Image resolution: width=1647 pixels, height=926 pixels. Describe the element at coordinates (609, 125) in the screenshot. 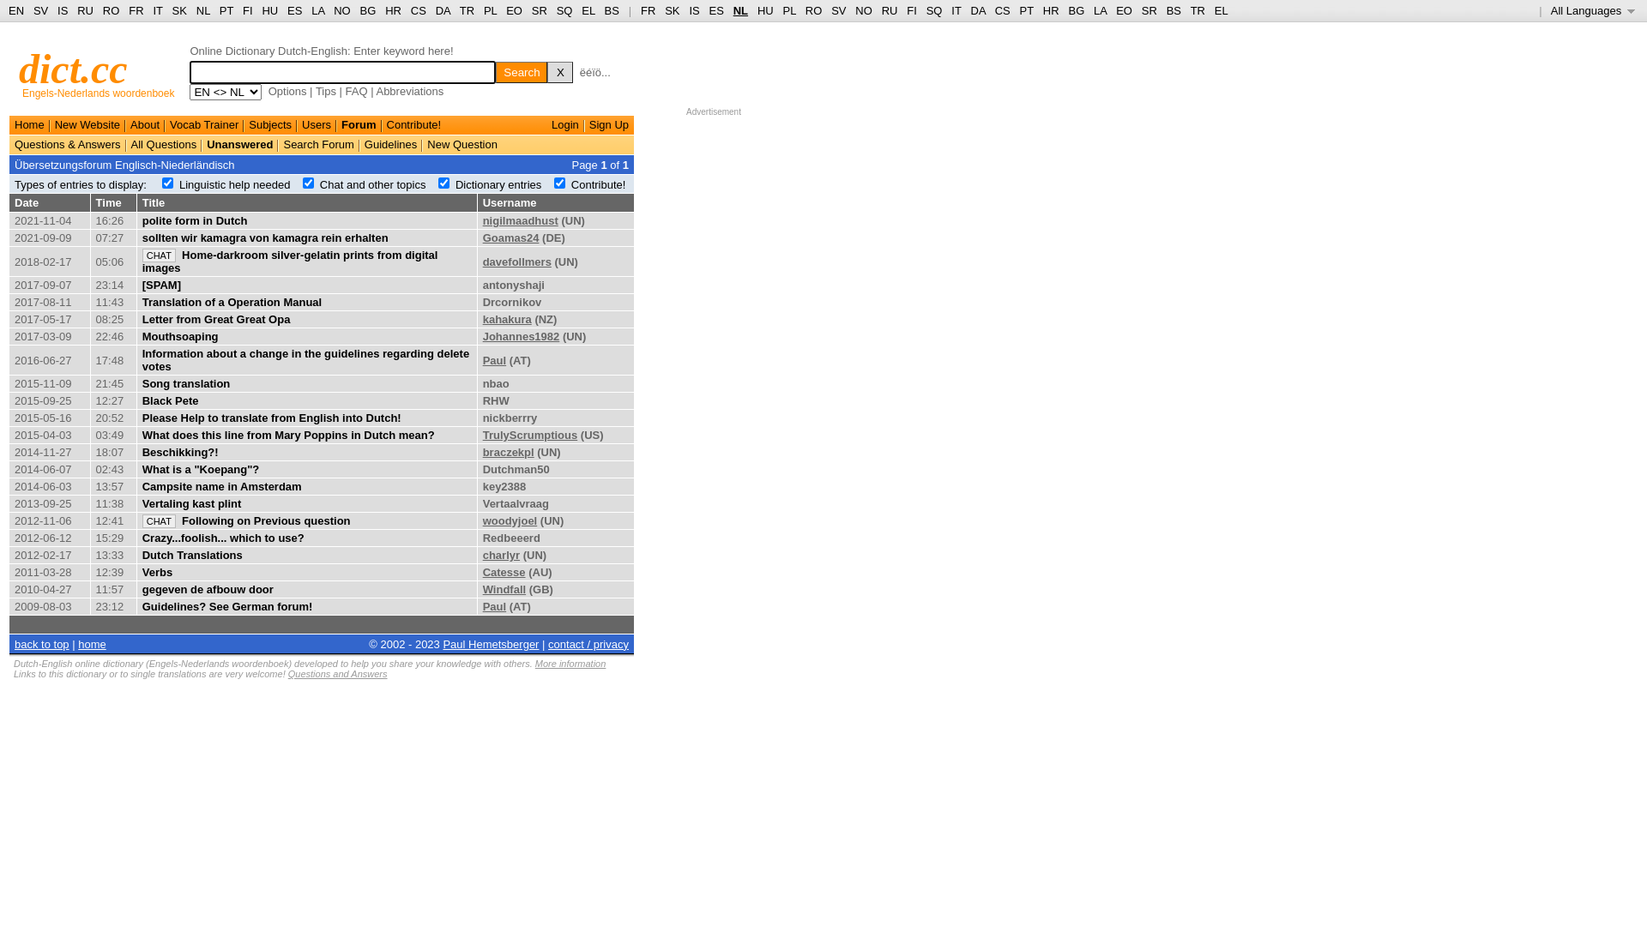

I see `Sign Up` at that location.